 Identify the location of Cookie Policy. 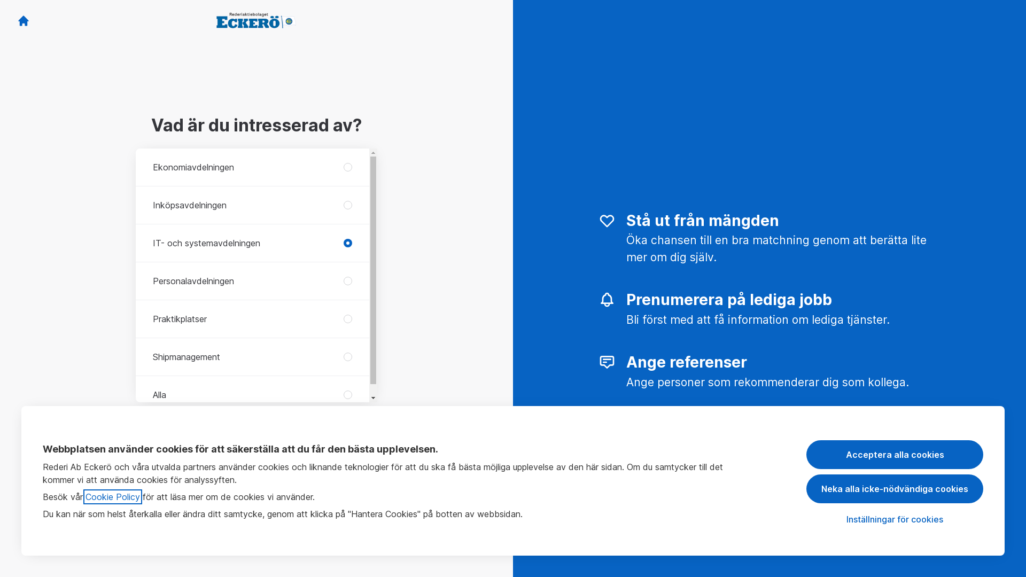
(113, 497).